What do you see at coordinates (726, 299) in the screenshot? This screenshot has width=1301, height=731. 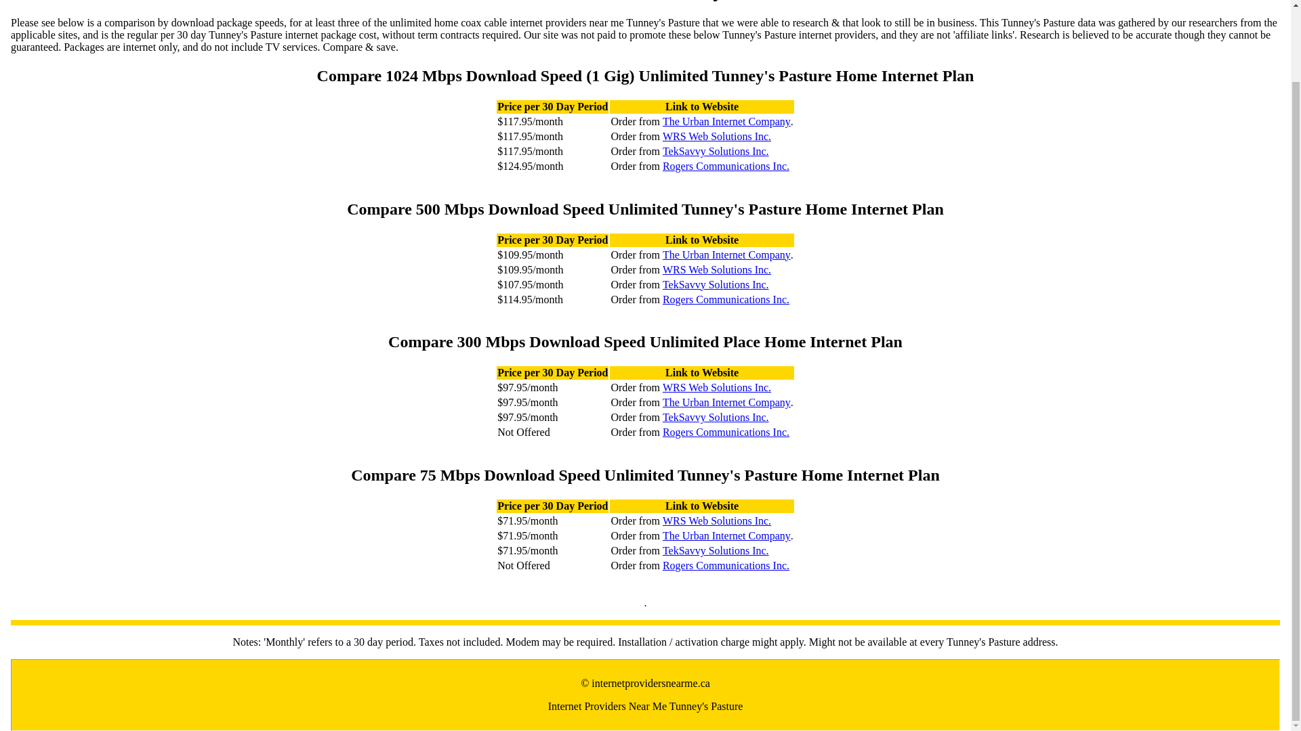 I see `Rogers Communications Inc.` at bounding box center [726, 299].